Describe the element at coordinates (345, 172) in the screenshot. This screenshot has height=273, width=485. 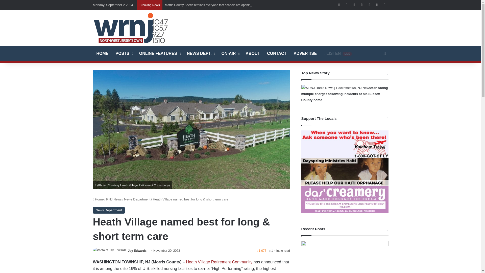
I see `Dayspring Ministries - Haiti` at that location.